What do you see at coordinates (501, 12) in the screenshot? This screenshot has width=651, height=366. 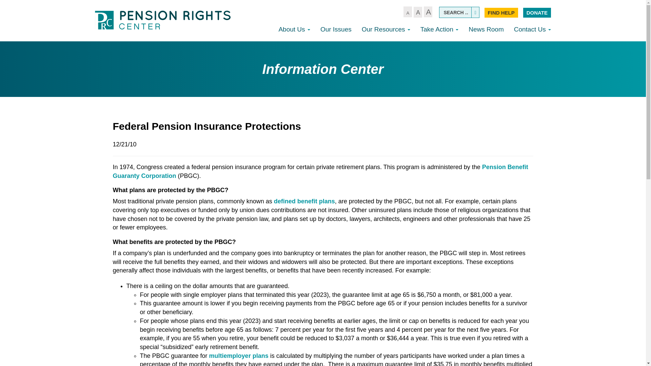 I see `FIND HELP` at bounding box center [501, 12].